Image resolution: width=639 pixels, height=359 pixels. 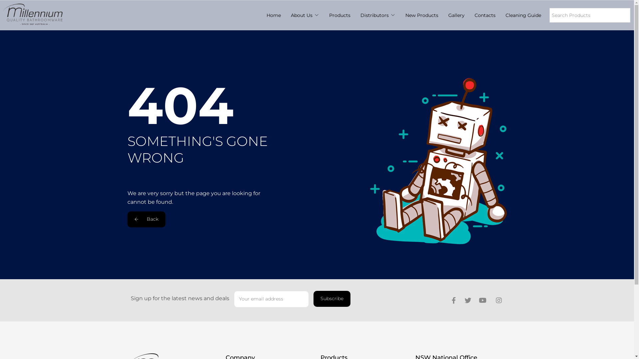 What do you see at coordinates (340, 15) in the screenshot?
I see `Products` at bounding box center [340, 15].